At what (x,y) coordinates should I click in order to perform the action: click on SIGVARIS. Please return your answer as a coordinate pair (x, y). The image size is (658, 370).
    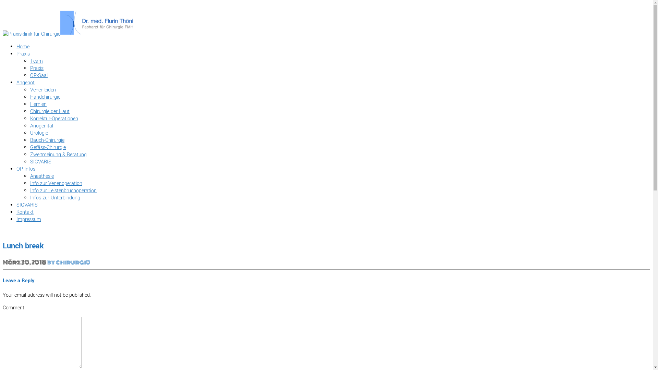
    Looking at the image, I should click on (27, 205).